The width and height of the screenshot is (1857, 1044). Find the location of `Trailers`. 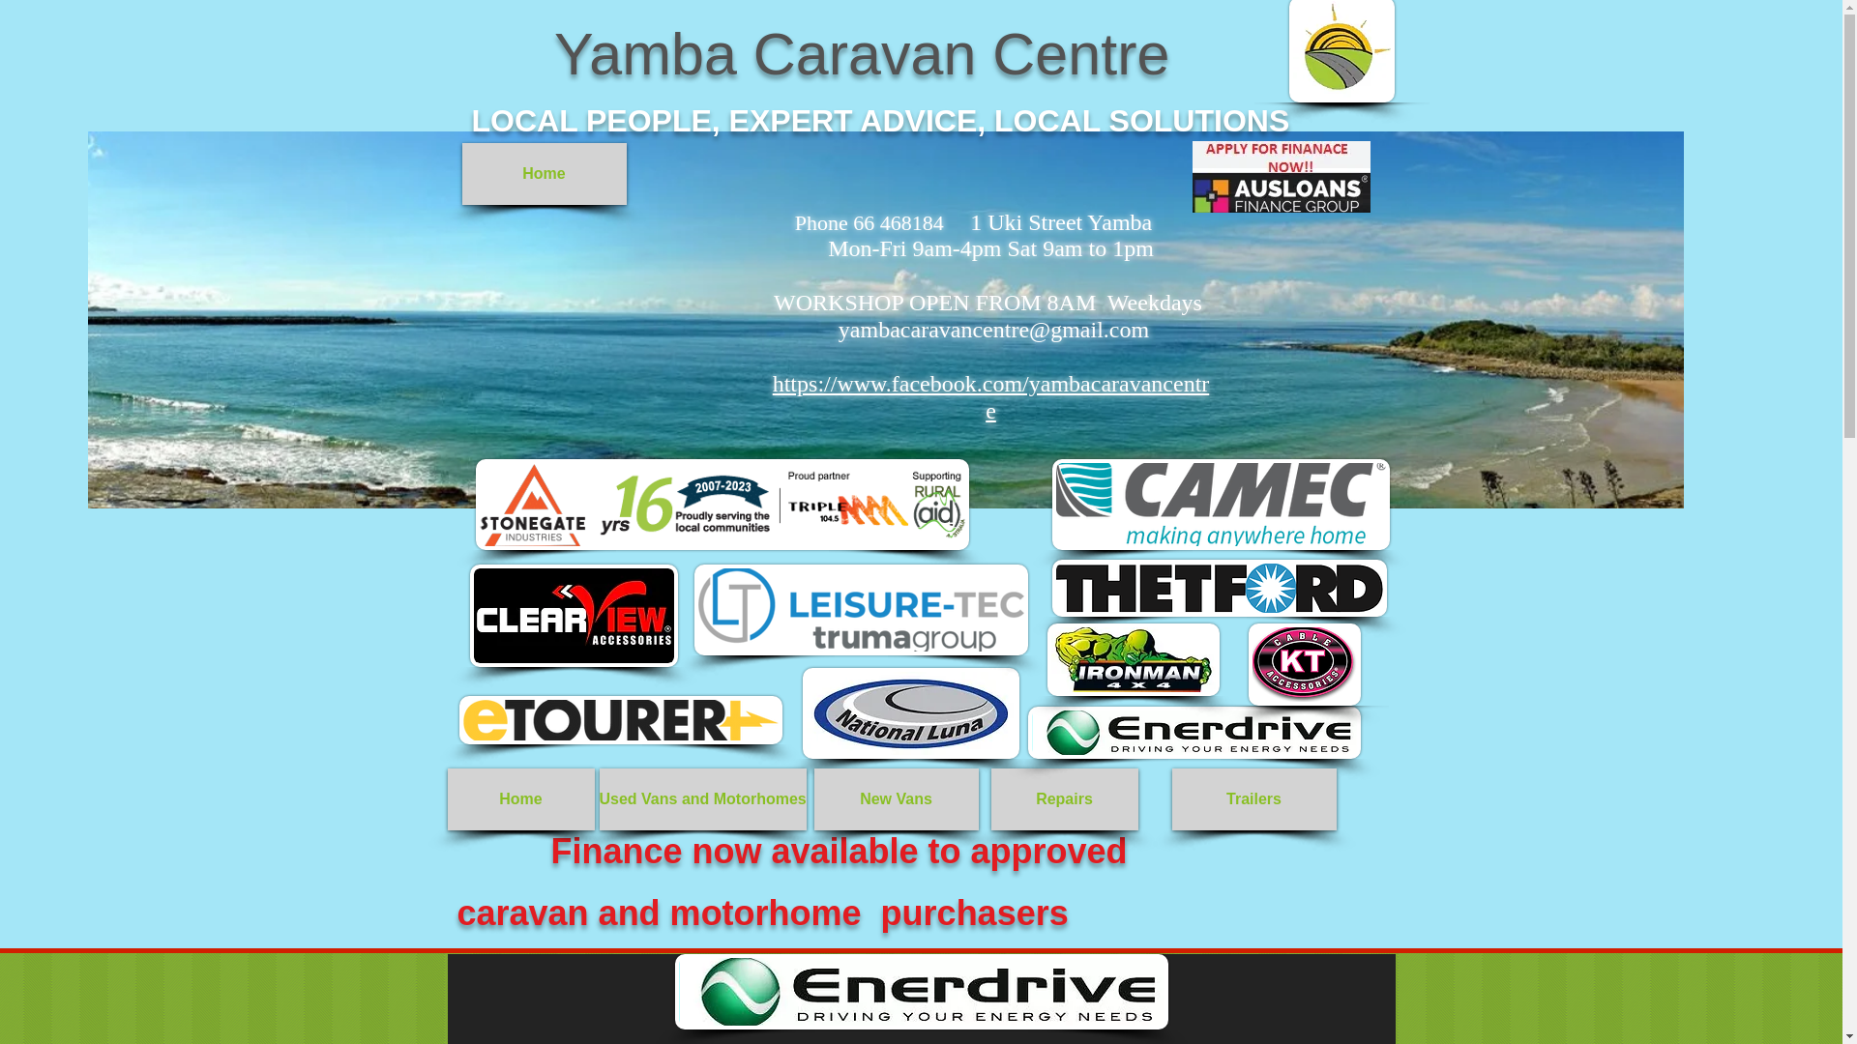

Trailers is located at coordinates (1253, 798).